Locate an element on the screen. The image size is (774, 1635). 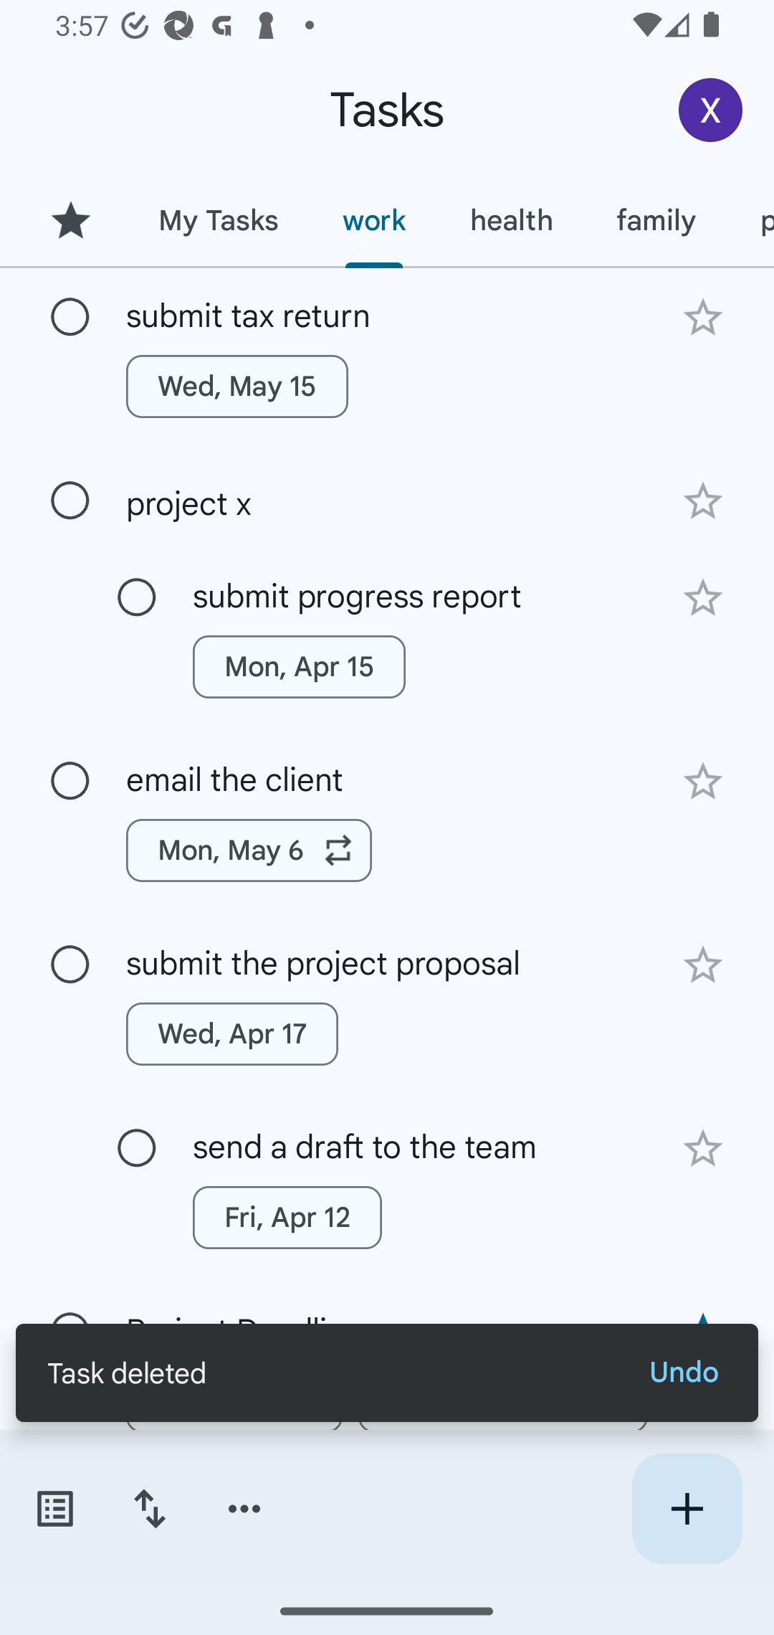
Create new task is located at coordinates (687, 1509).